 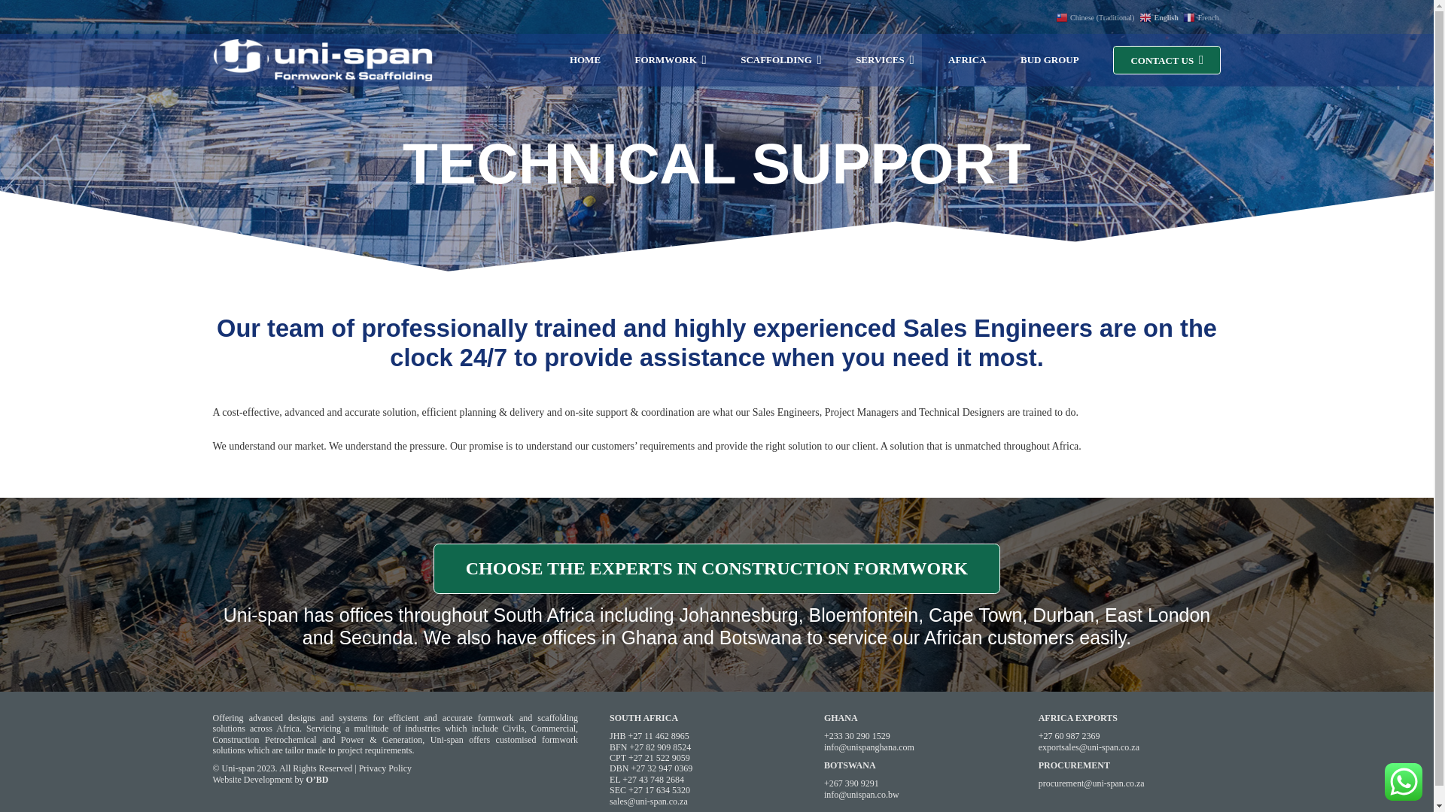 I want to click on French, so click(x=1202, y=17).